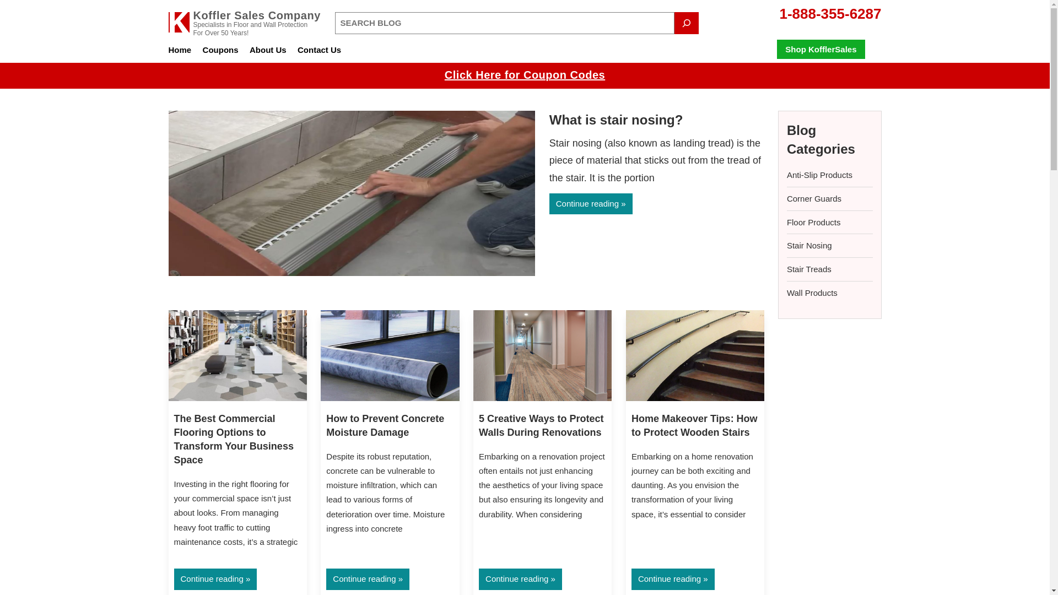  Describe the element at coordinates (541, 425) in the screenshot. I see `5 Creative Ways to Protect Walls During Renovations` at that location.